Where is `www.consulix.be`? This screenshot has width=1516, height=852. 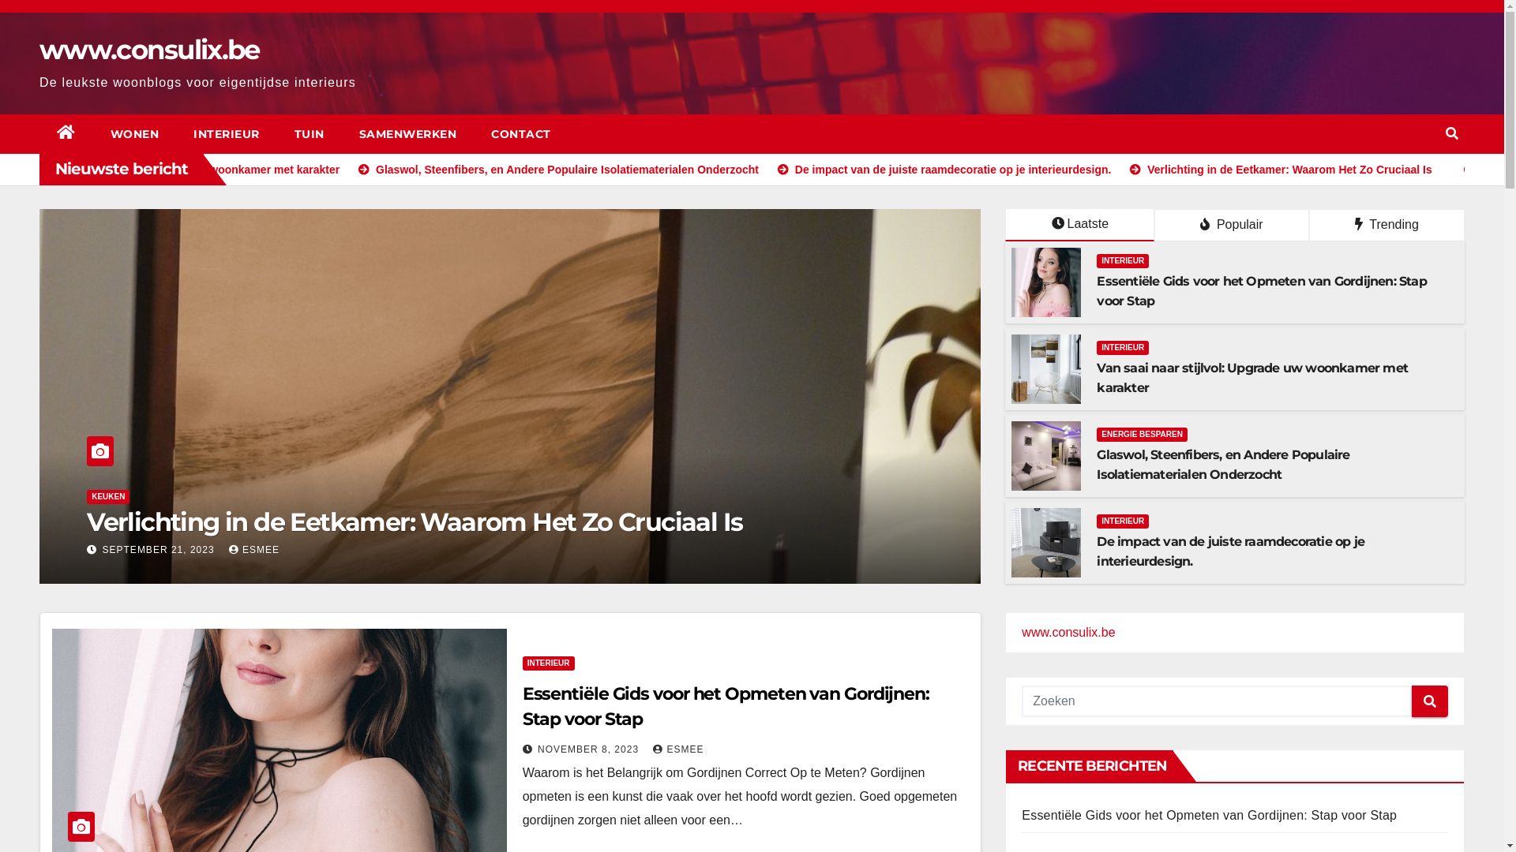 www.consulix.be is located at coordinates (1068, 633).